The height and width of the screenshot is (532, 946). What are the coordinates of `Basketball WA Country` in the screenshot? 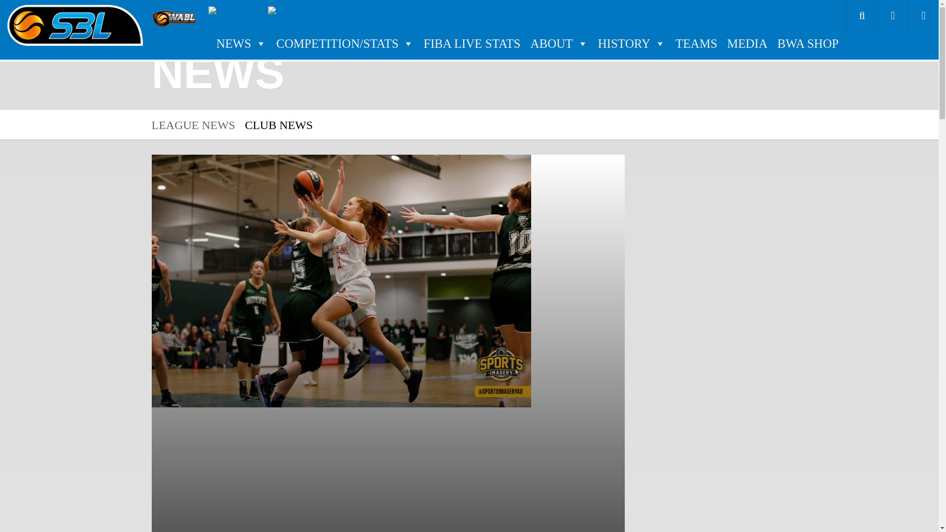 It's located at (236, 15).